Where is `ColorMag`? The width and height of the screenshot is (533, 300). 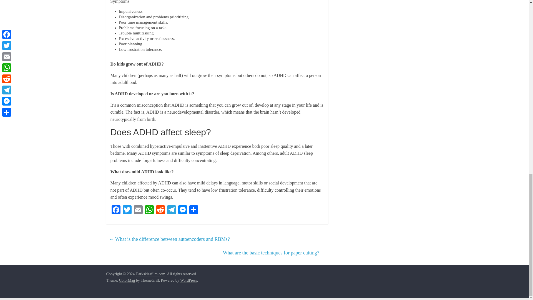
ColorMag is located at coordinates (127, 281).